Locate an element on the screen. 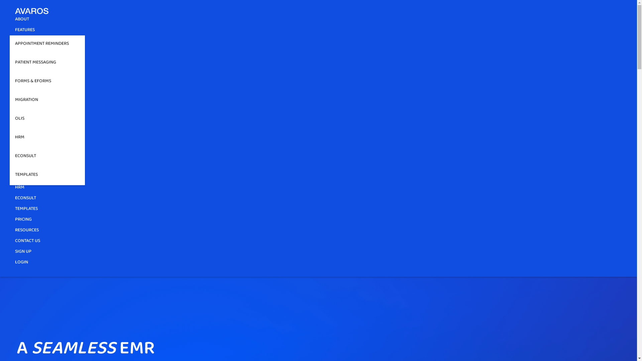 The height and width of the screenshot is (361, 642). SIGN UP is located at coordinates (30, 75).